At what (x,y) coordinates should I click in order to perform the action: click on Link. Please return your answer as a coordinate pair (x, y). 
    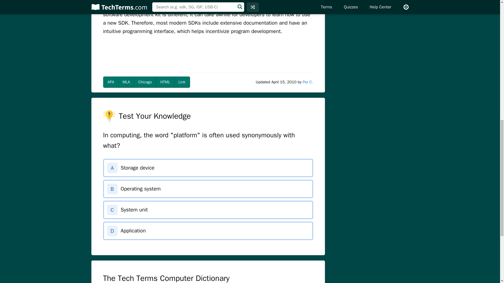
    Looking at the image, I should click on (182, 82).